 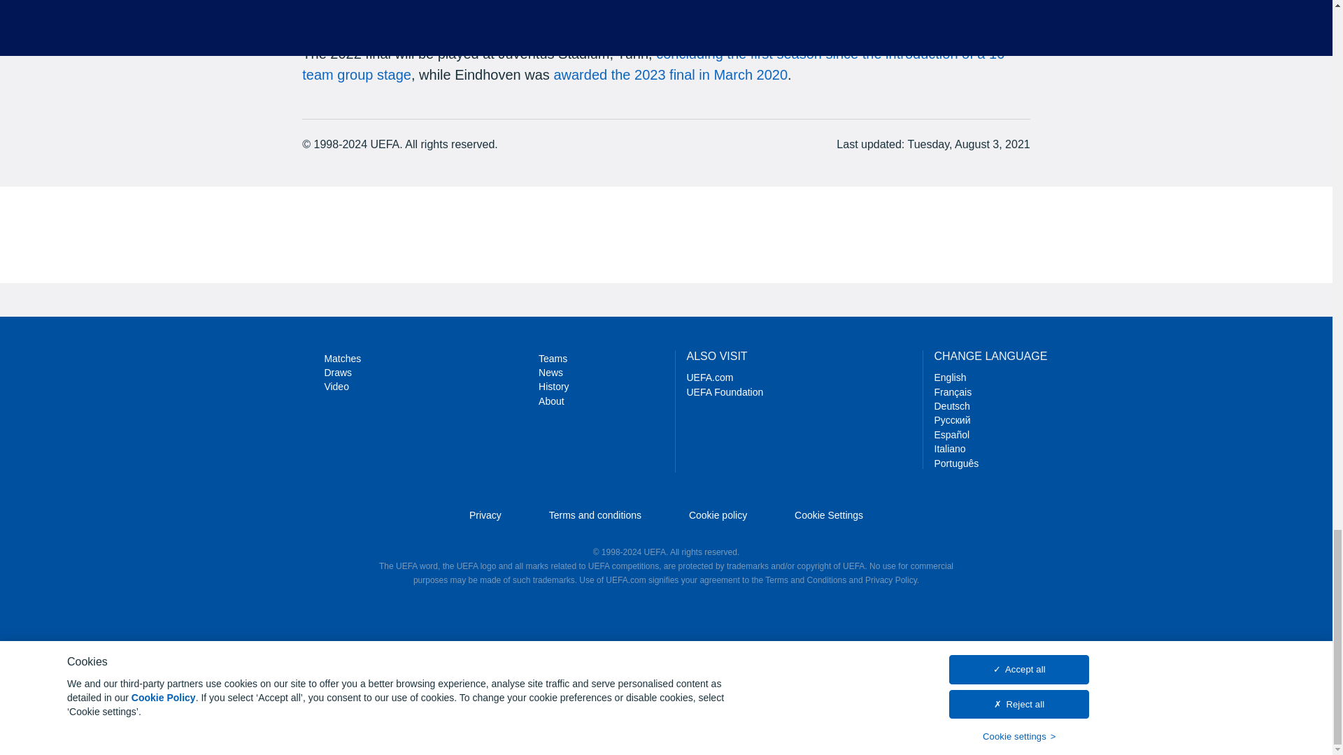 What do you see at coordinates (950, 449) in the screenshot?
I see `Italiano` at bounding box center [950, 449].